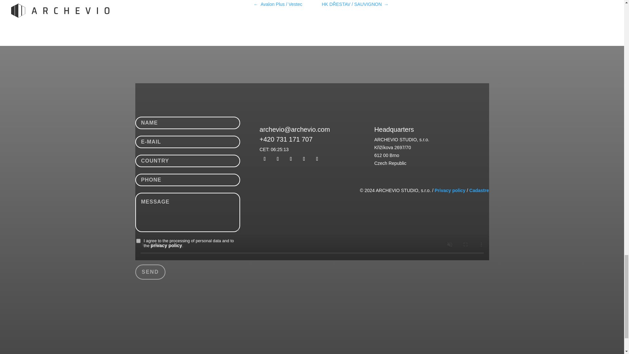 The width and height of the screenshot is (629, 354). Describe the element at coordinates (450, 190) in the screenshot. I see `Privacy policy` at that location.